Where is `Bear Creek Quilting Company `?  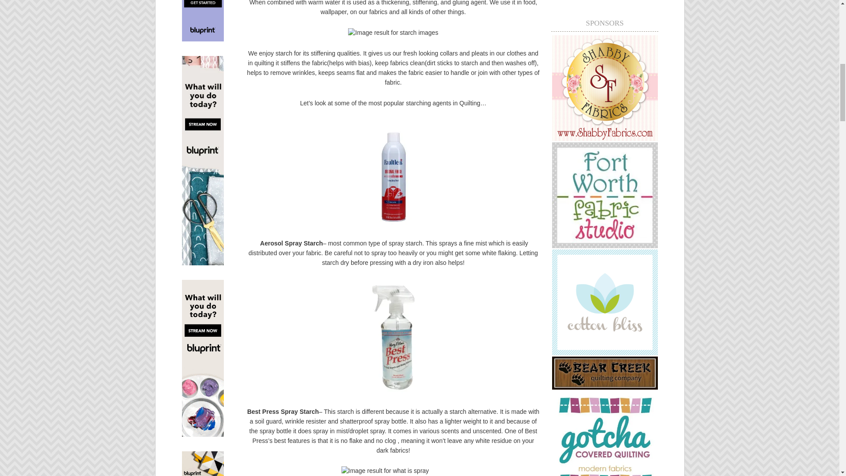
Bear Creek Quilting Company  is located at coordinates (604, 387).